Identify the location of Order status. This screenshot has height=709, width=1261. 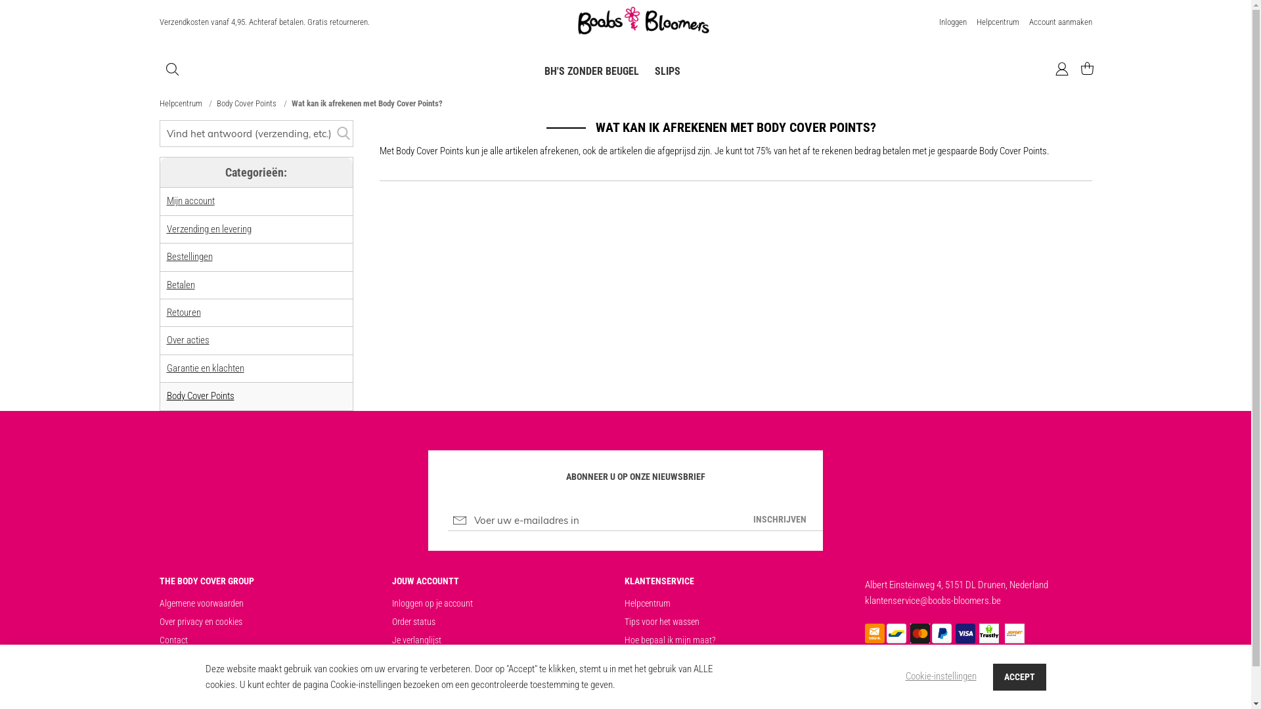
(413, 622).